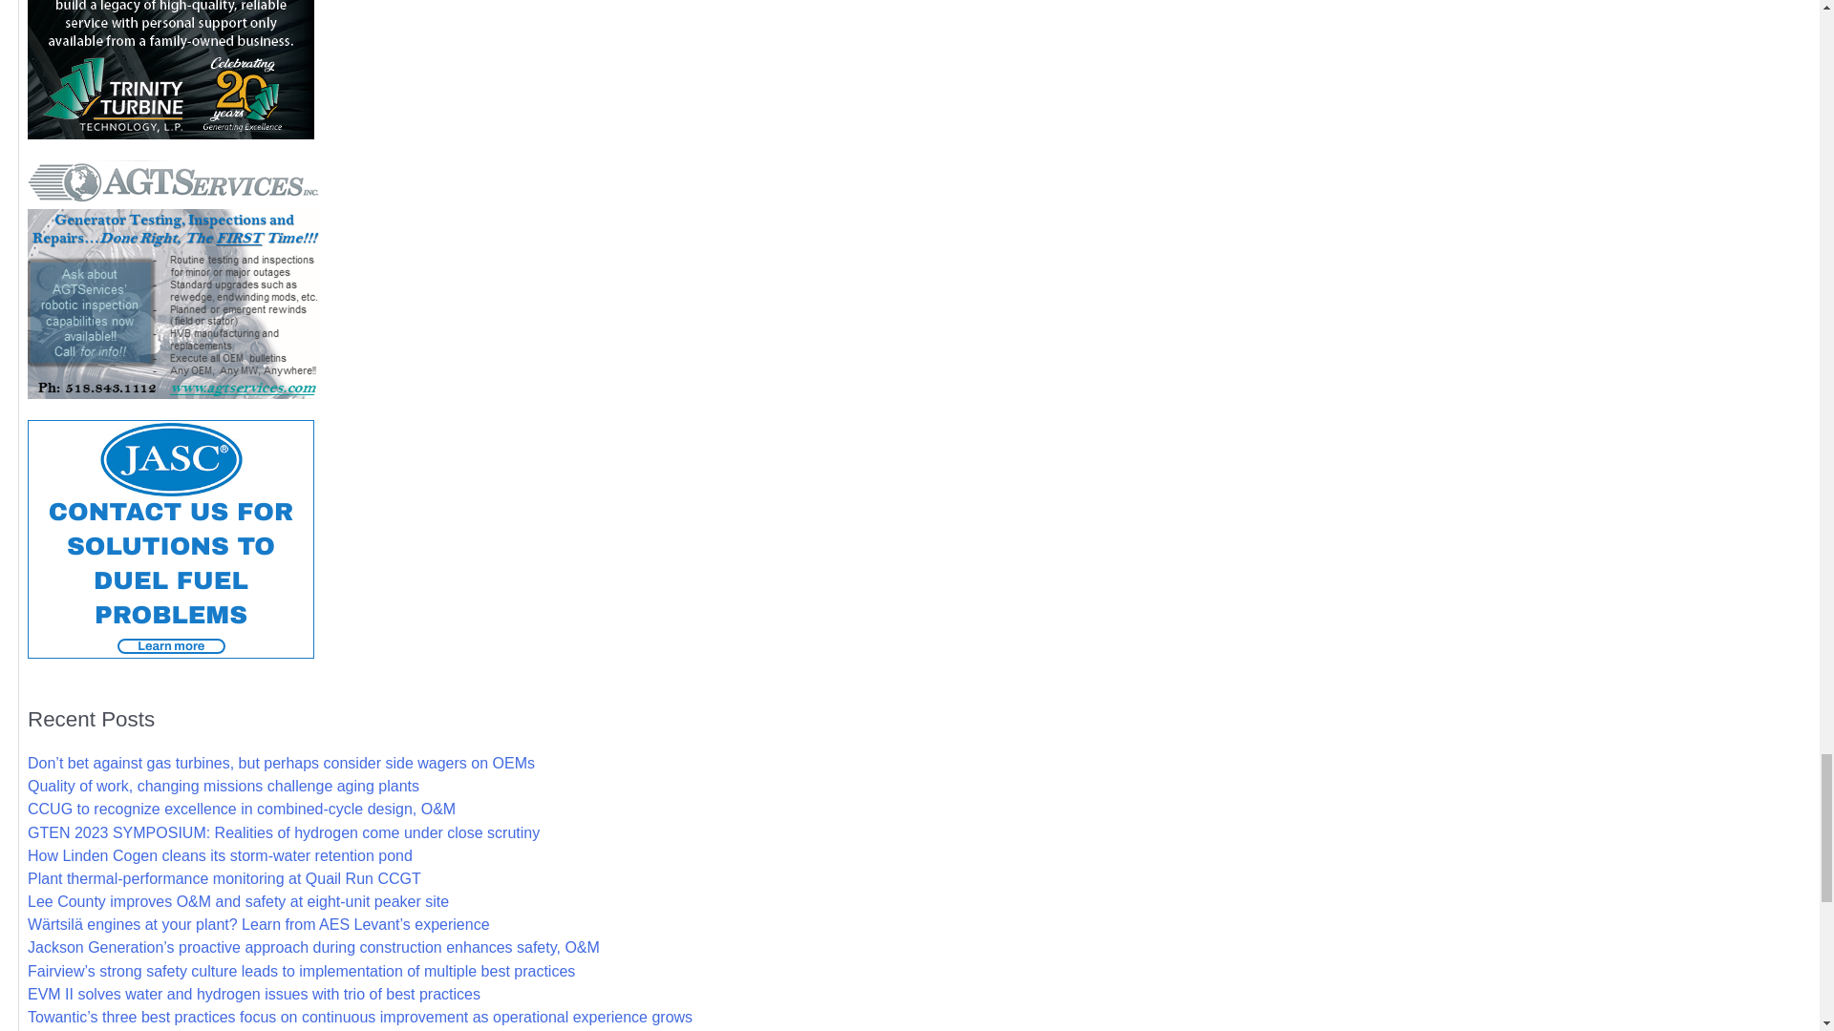  Describe the element at coordinates (220, 855) in the screenshot. I see `How Linden Cogen cleans its storm-water retention pond` at that location.